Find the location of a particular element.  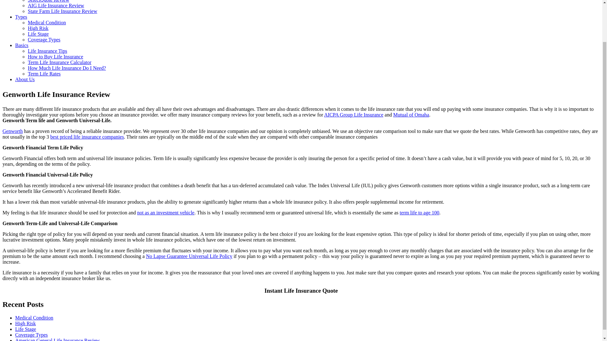

AIG Life Insurance Review is located at coordinates (56, 5).